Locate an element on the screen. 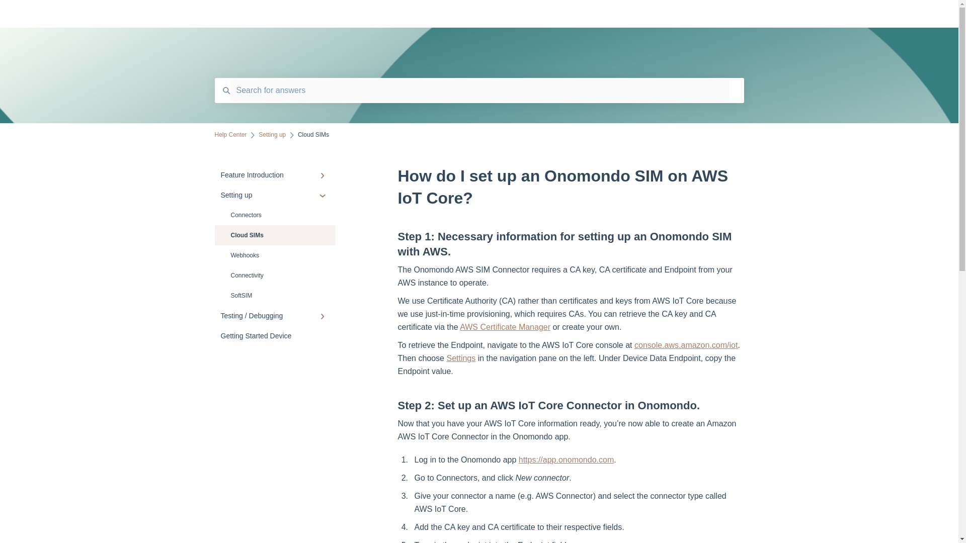 Image resolution: width=966 pixels, height=543 pixels. Help Center is located at coordinates (489, 14).